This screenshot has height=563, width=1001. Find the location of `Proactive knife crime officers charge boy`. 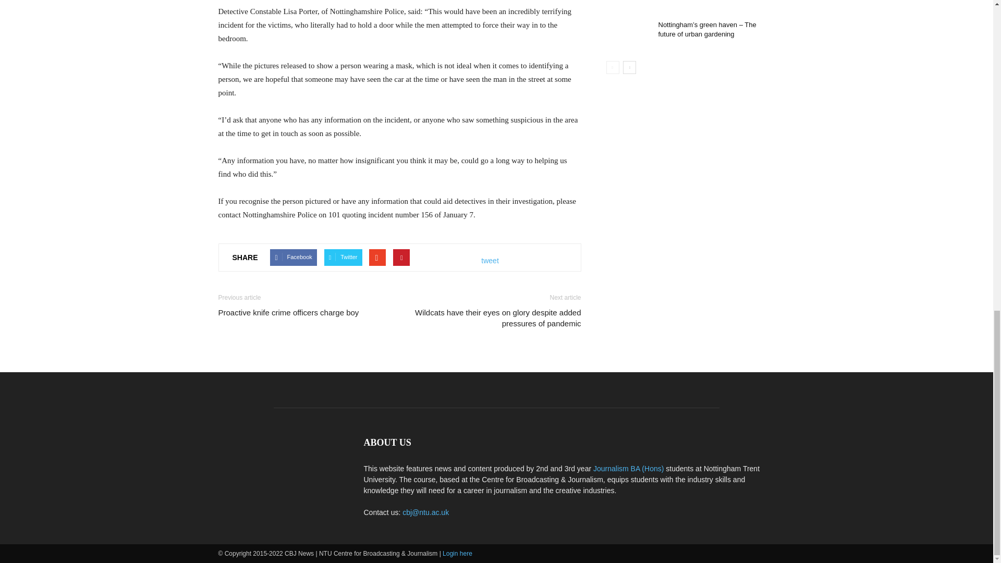

Proactive knife crime officers charge boy is located at coordinates (288, 312).